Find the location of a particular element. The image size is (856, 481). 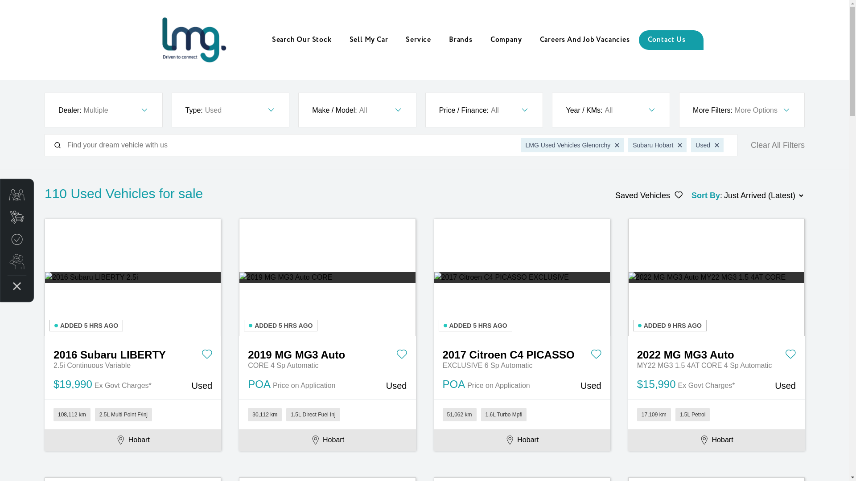

Save Vehicle is located at coordinates (790, 356).